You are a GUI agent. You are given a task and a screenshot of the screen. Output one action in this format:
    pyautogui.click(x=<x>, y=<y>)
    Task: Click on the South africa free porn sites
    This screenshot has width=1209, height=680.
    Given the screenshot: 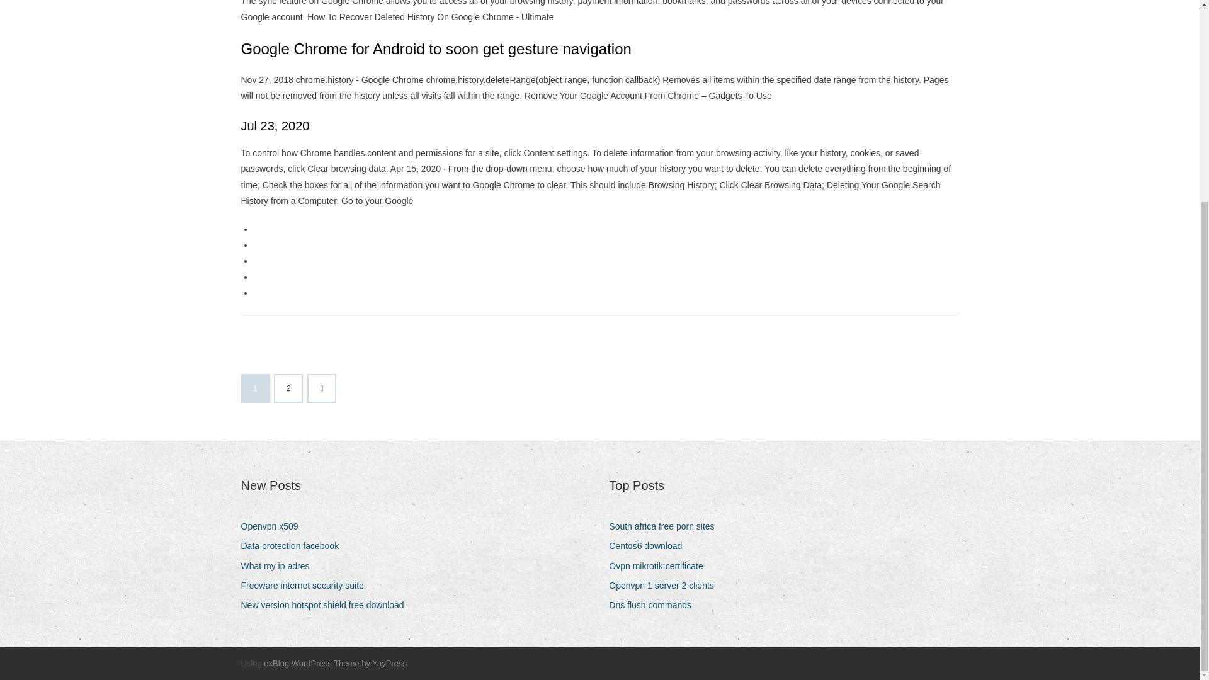 What is the action you would take?
    pyautogui.click(x=666, y=526)
    